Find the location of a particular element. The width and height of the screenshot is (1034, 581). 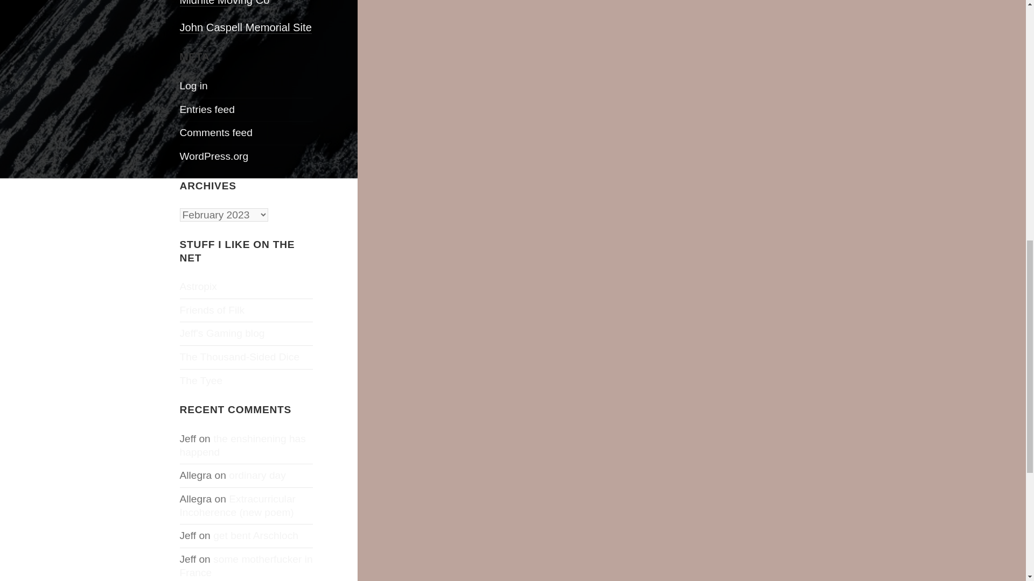

the enshinening has happend is located at coordinates (243, 445).